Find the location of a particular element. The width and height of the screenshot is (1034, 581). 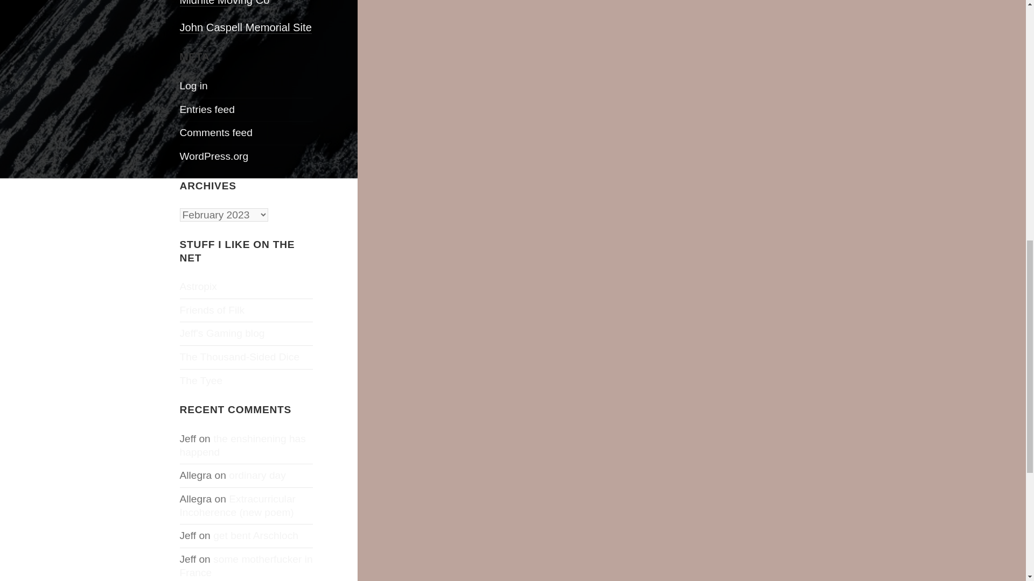

the enshinening has happend is located at coordinates (243, 445).